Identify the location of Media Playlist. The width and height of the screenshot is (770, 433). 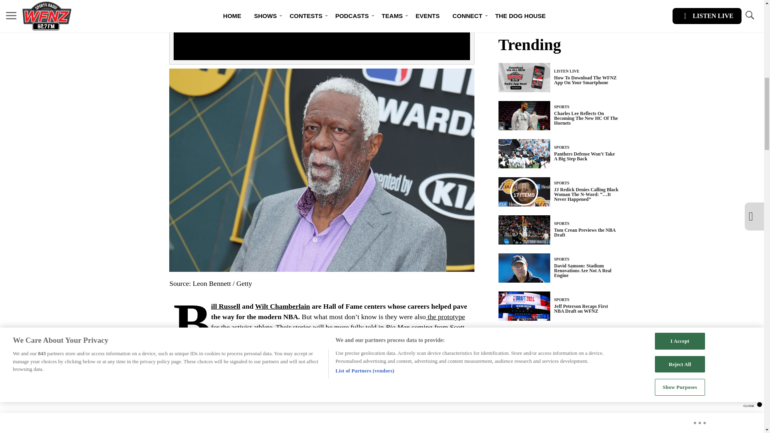
(225, 306).